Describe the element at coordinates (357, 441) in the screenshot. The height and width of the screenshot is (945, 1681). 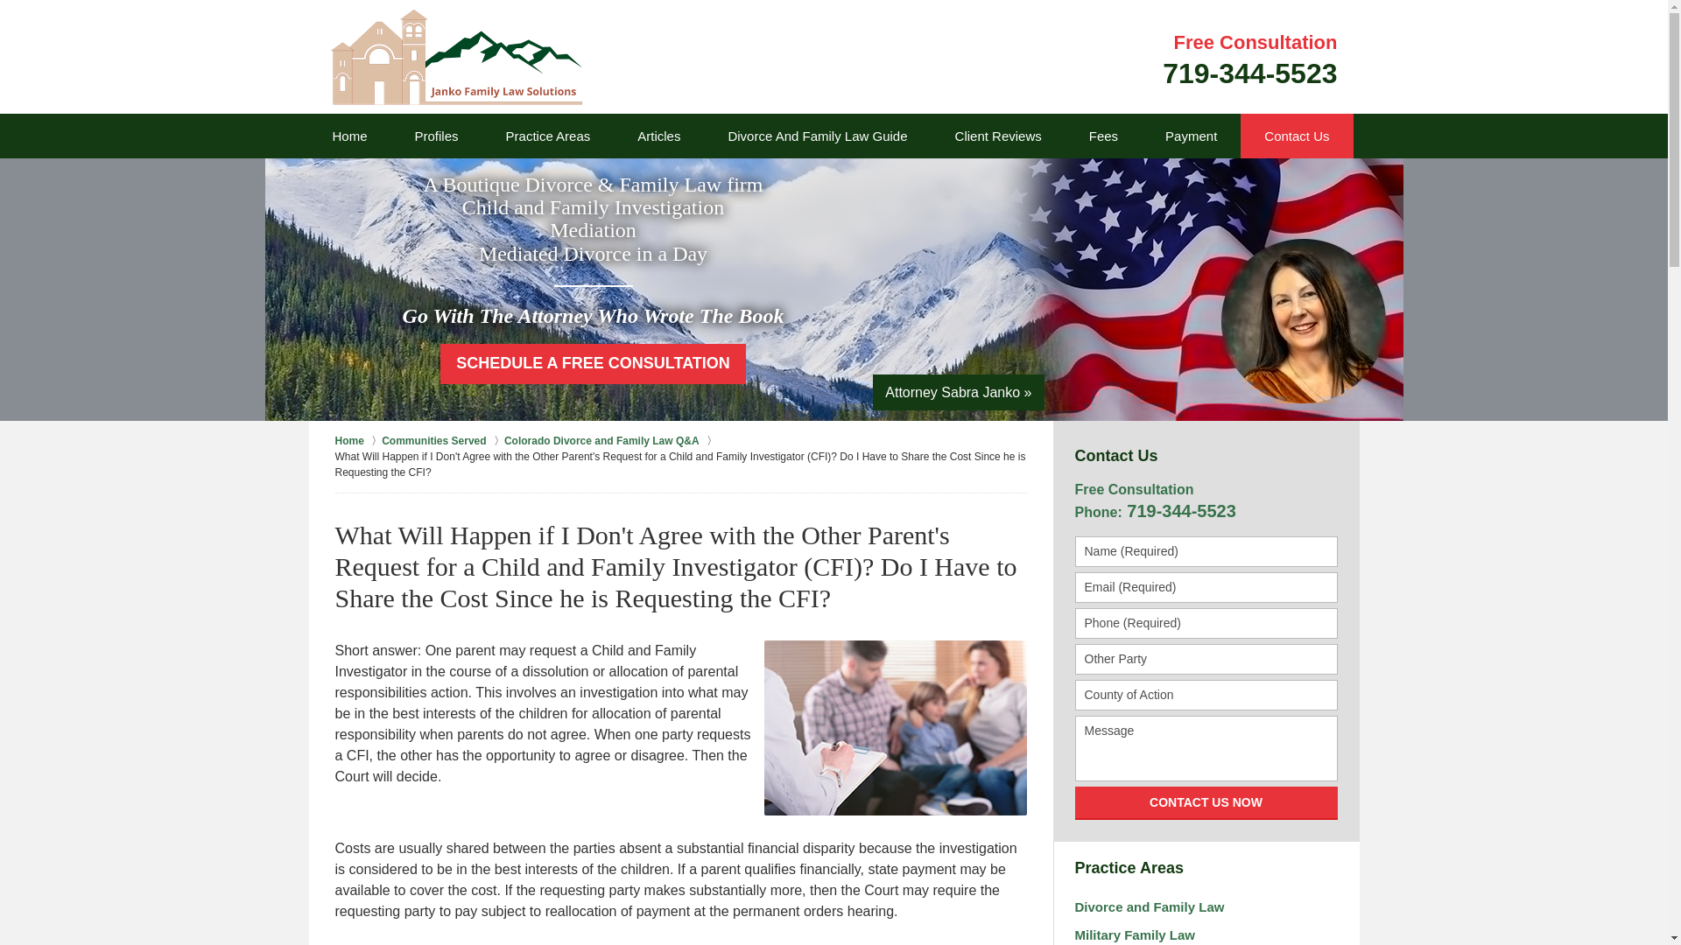
I see `Divorce And Family Law Guide` at that location.